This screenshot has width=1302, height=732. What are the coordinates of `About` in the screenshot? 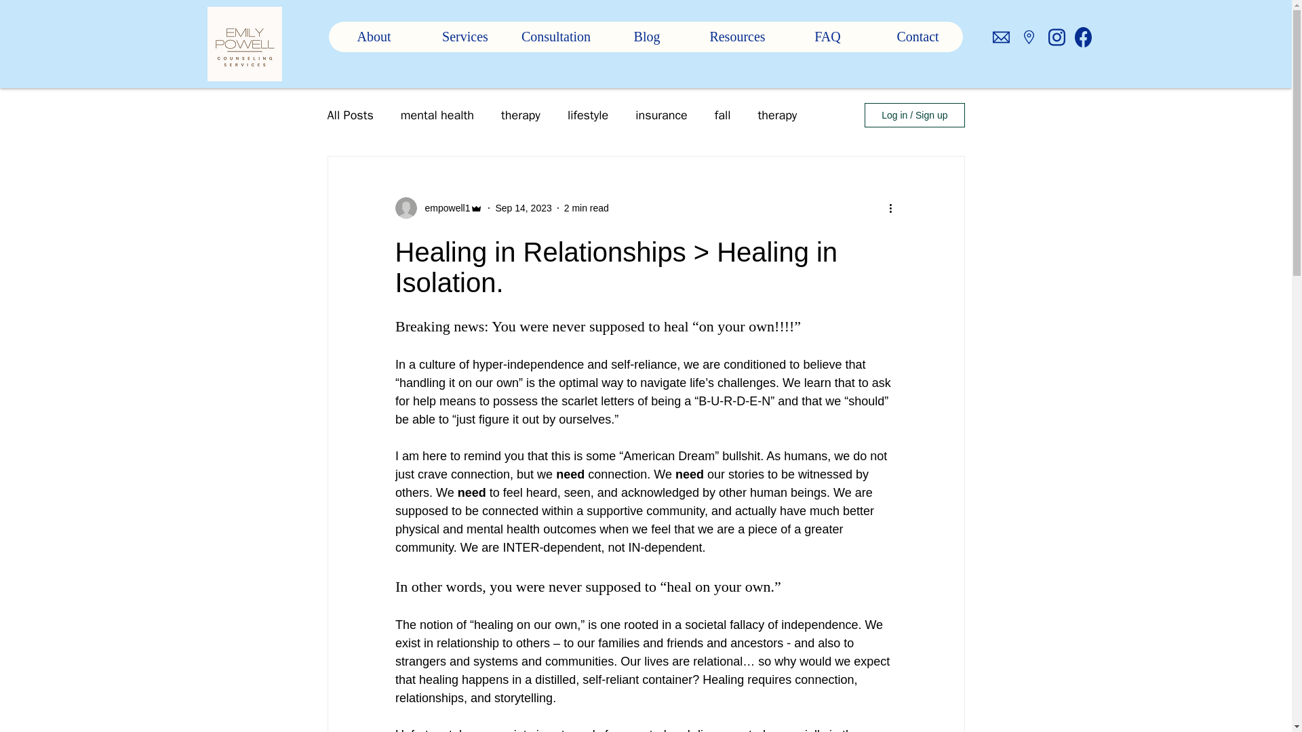 It's located at (373, 37).